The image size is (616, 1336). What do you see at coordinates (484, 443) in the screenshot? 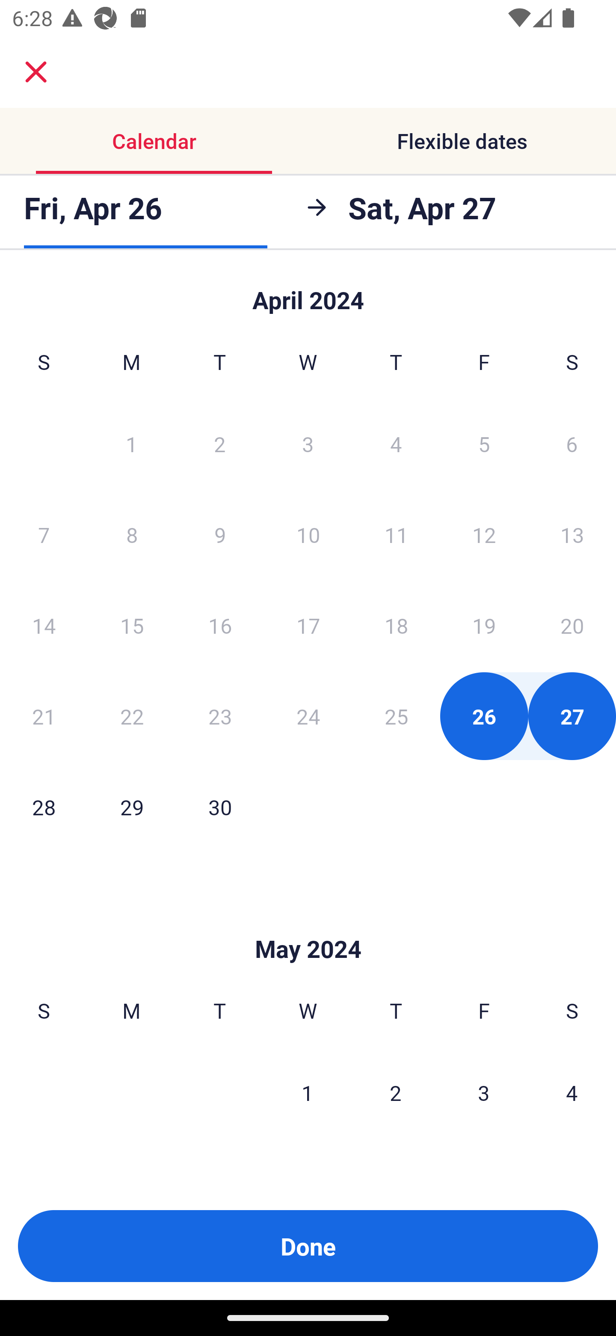
I see `5 Friday, April 5, 2024` at bounding box center [484, 443].